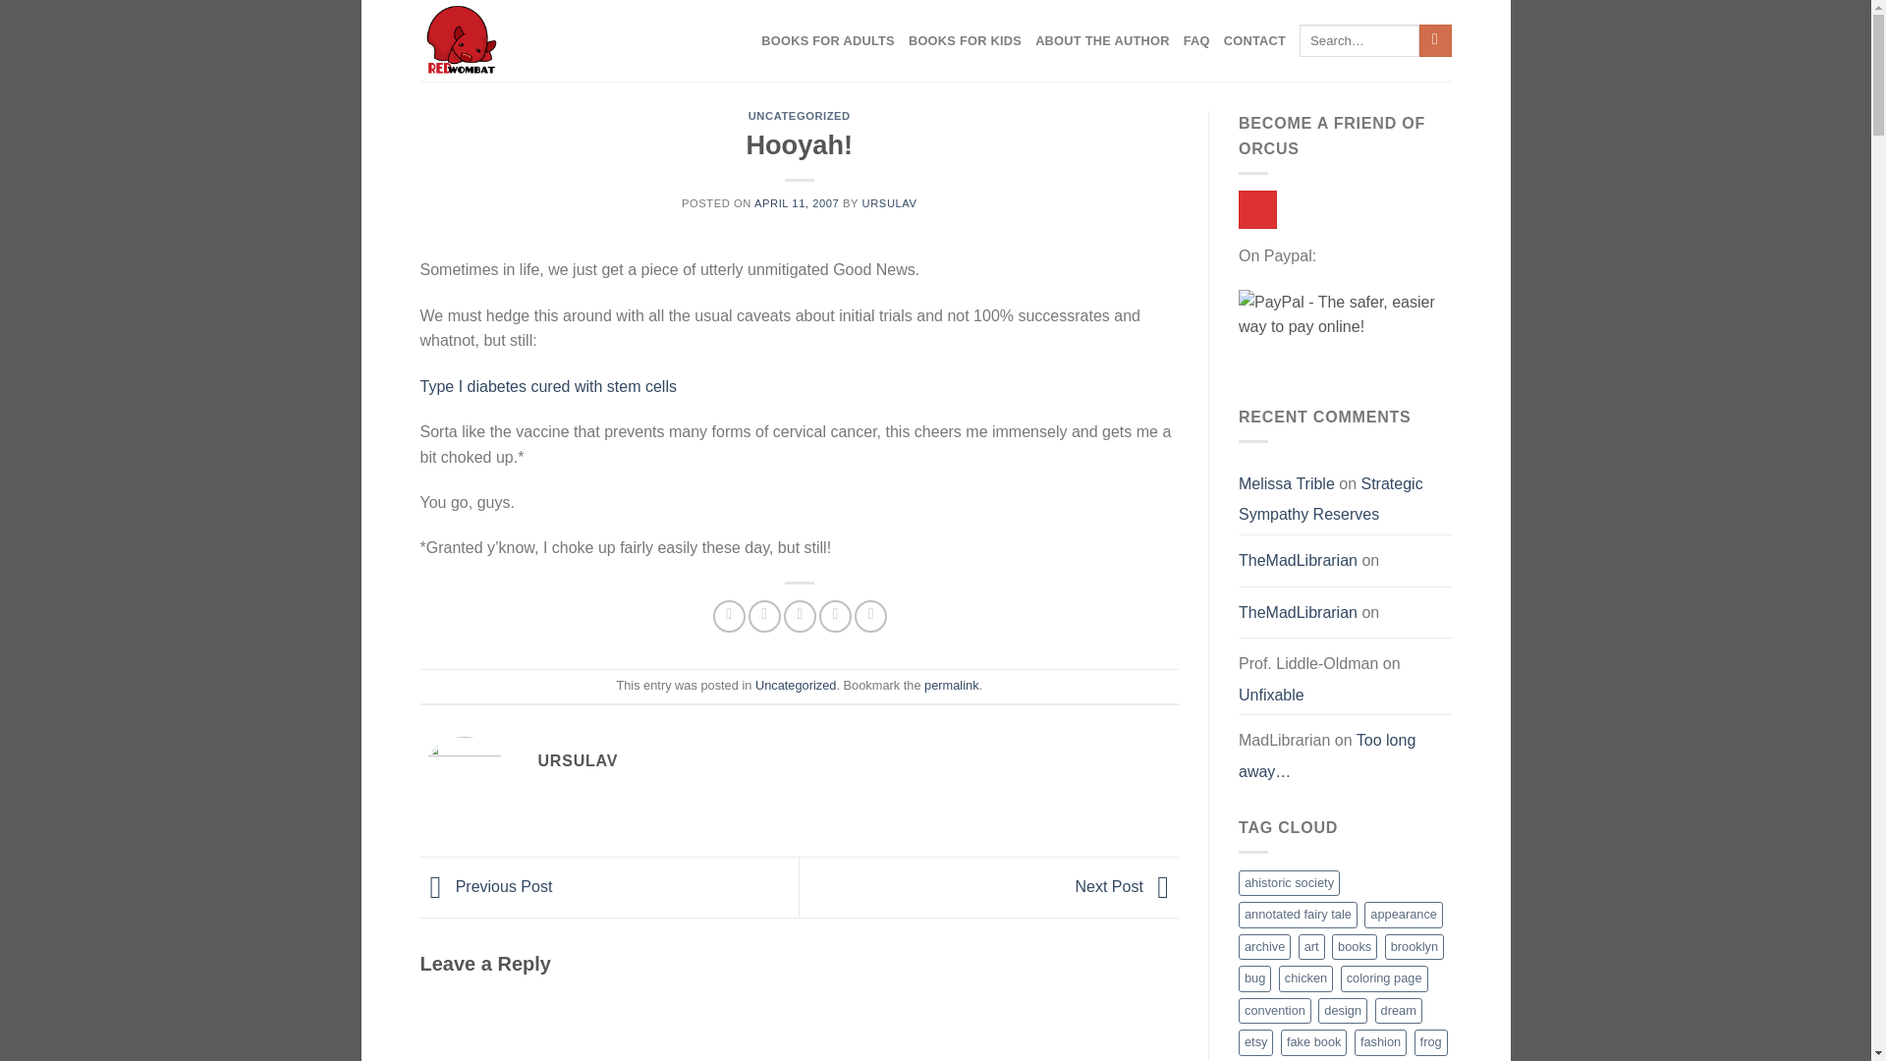 This screenshot has width=1886, height=1061. What do you see at coordinates (835, 616) in the screenshot?
I see `Pin on Pinterest` at bounding box center [835, 616].